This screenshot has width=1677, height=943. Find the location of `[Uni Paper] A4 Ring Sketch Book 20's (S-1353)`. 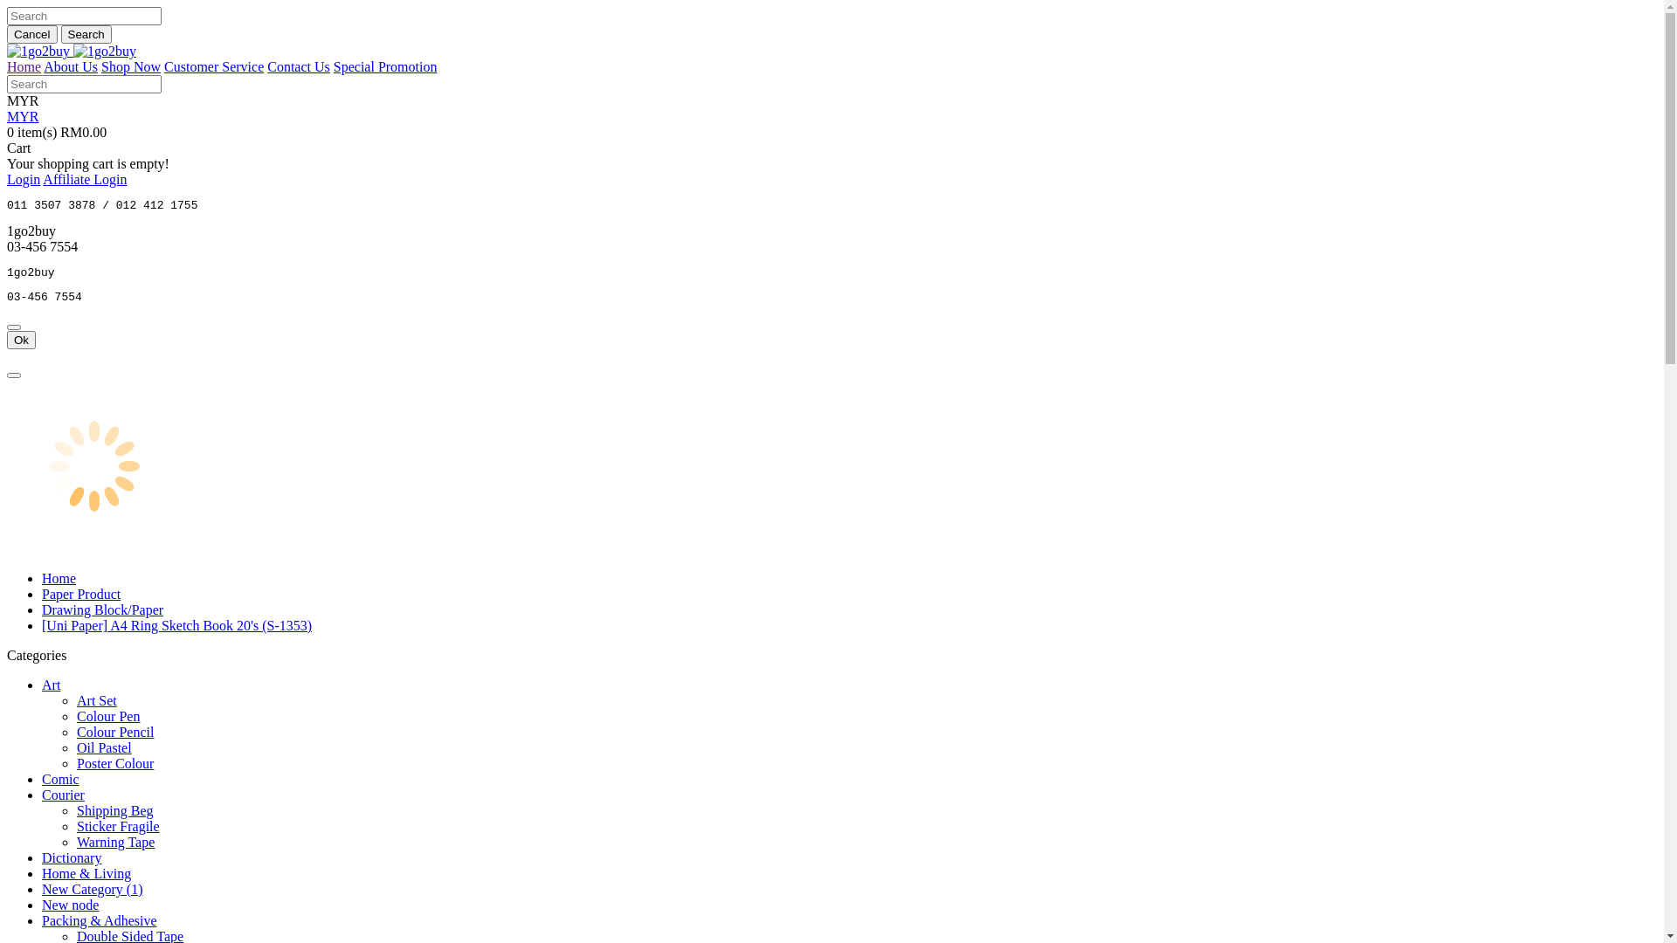

[Uni Paper] A4 Ring Sketch Book 20's (S-1353) is located at coordinates (176, 625).